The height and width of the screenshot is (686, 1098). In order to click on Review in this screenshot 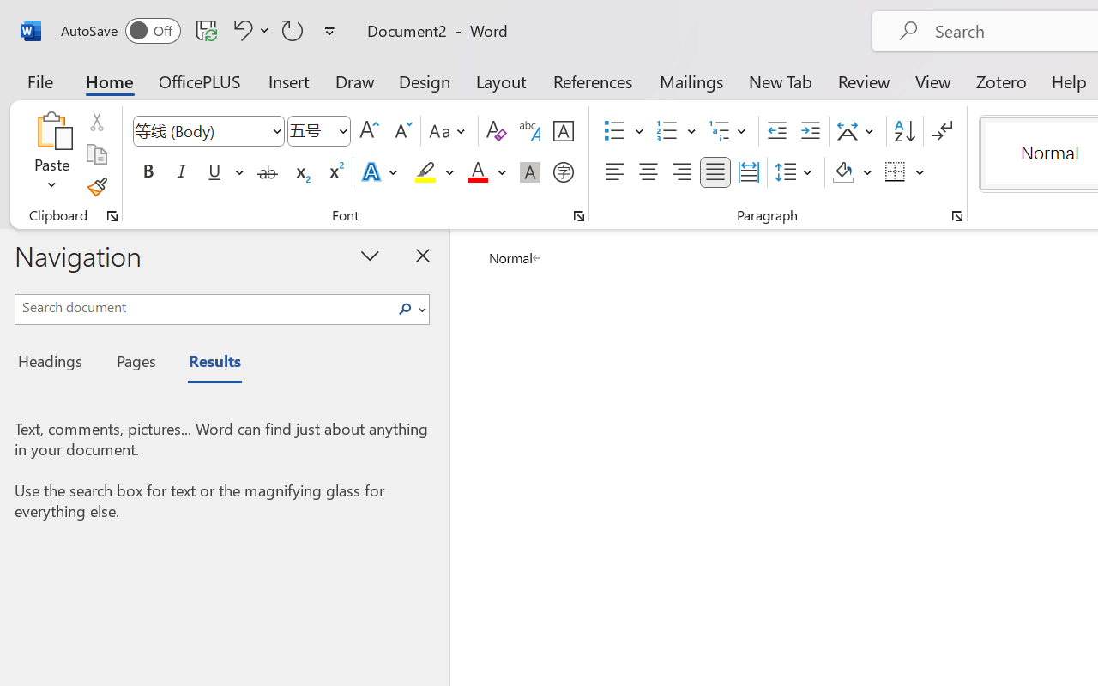, I will do `click(864, 81)`.